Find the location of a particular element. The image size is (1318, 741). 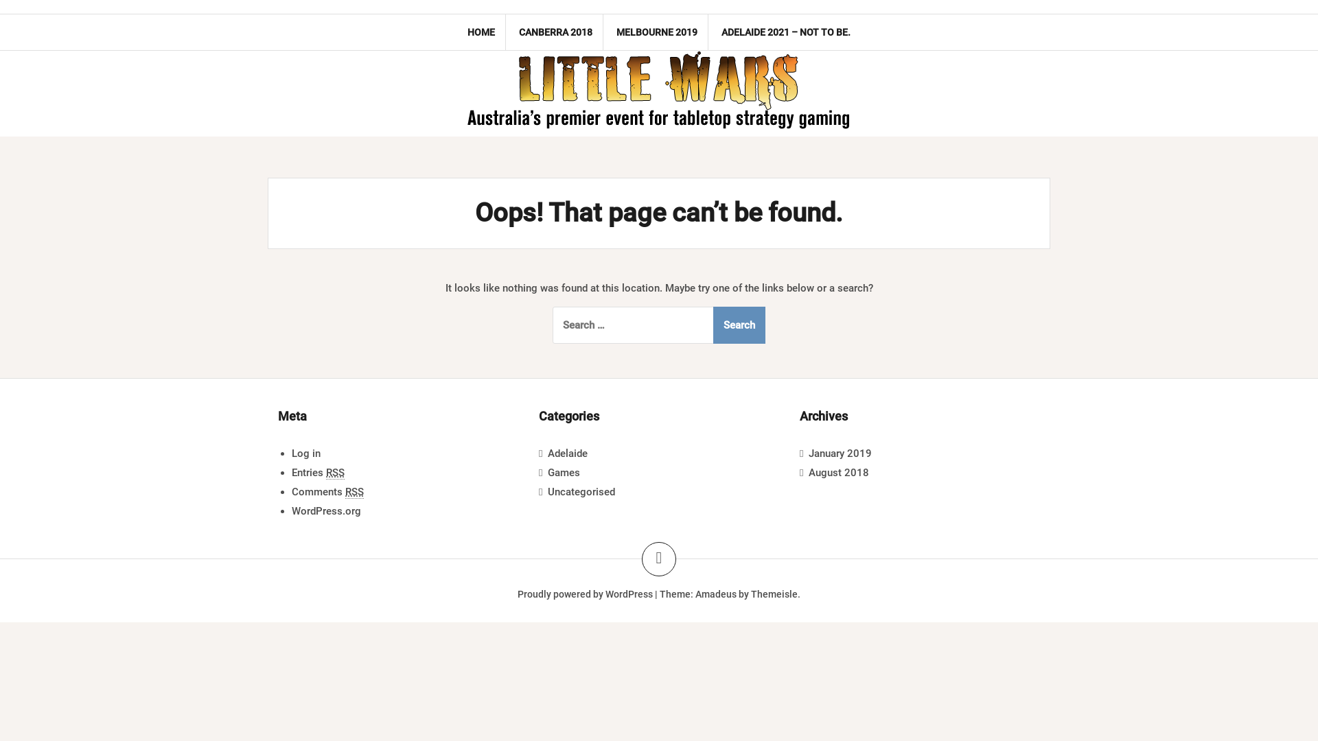

Search is located at coordinates (739, 325).